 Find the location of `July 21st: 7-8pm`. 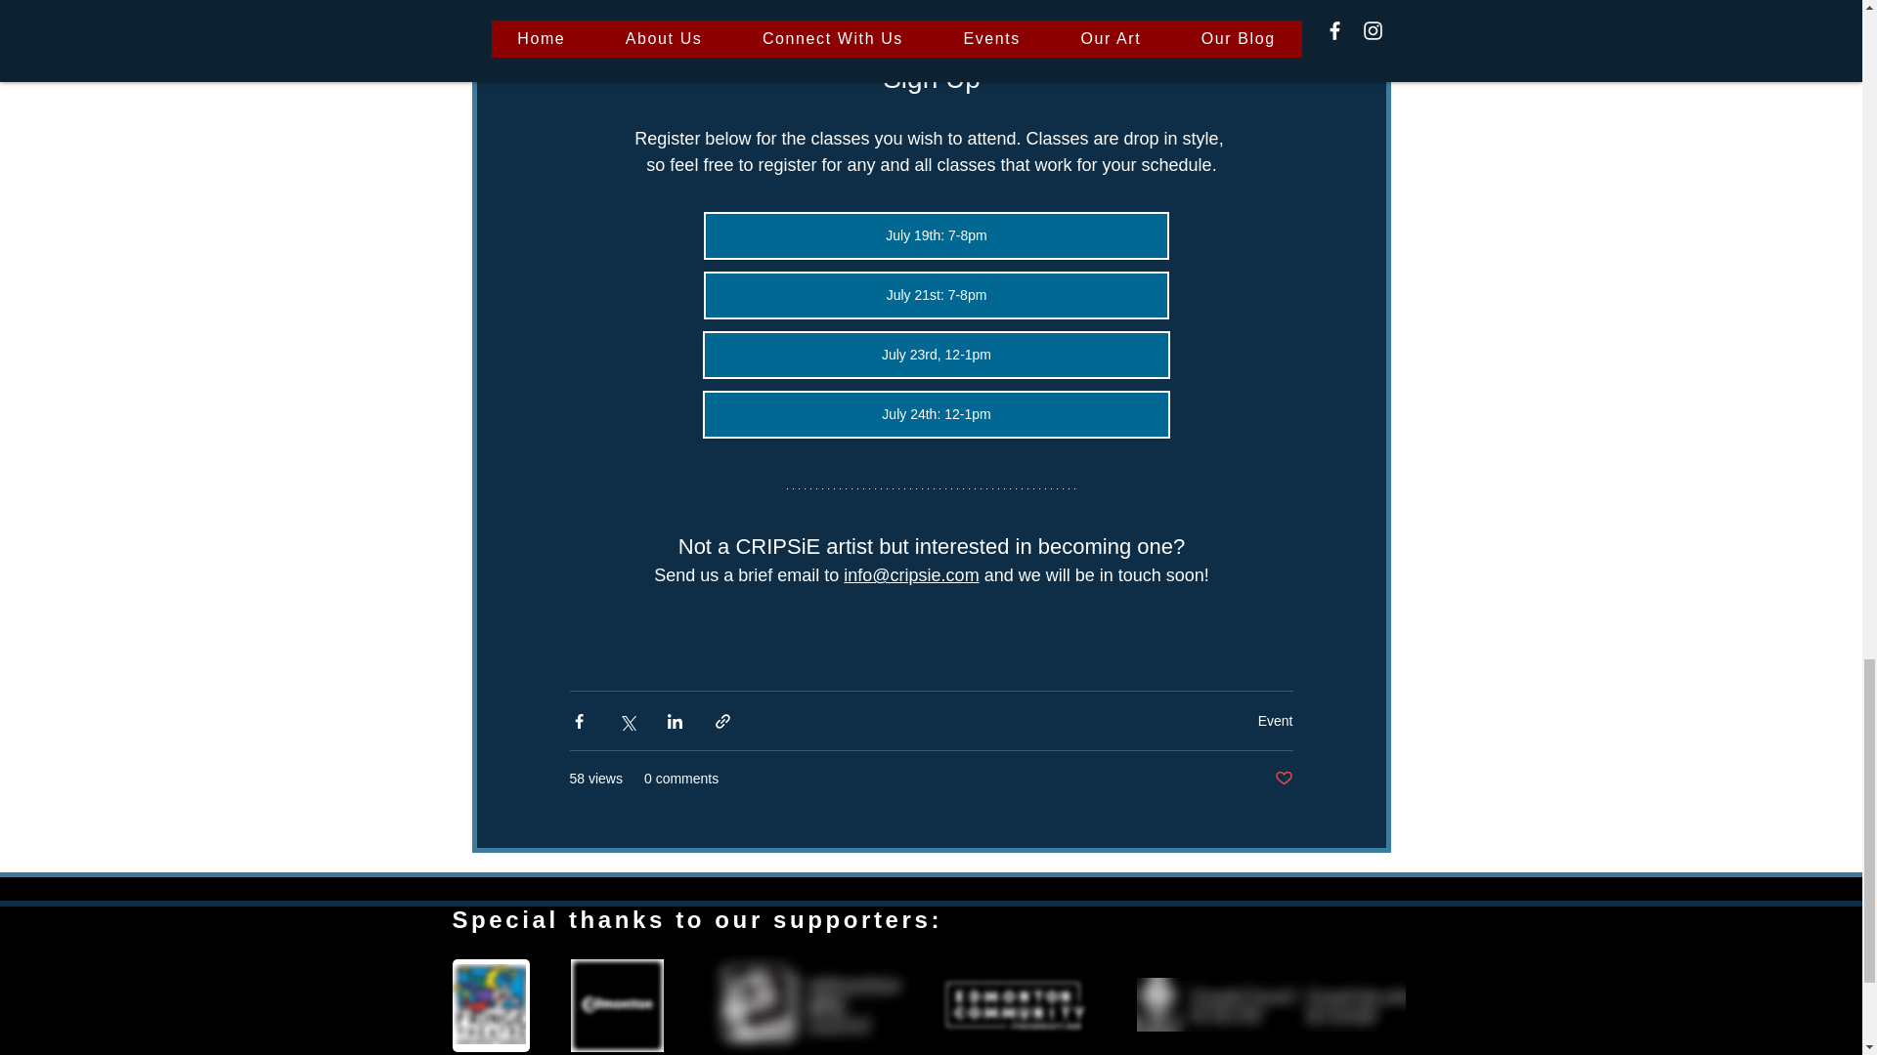

July 21st: 7-8pm is located at coordinates (937, 295).